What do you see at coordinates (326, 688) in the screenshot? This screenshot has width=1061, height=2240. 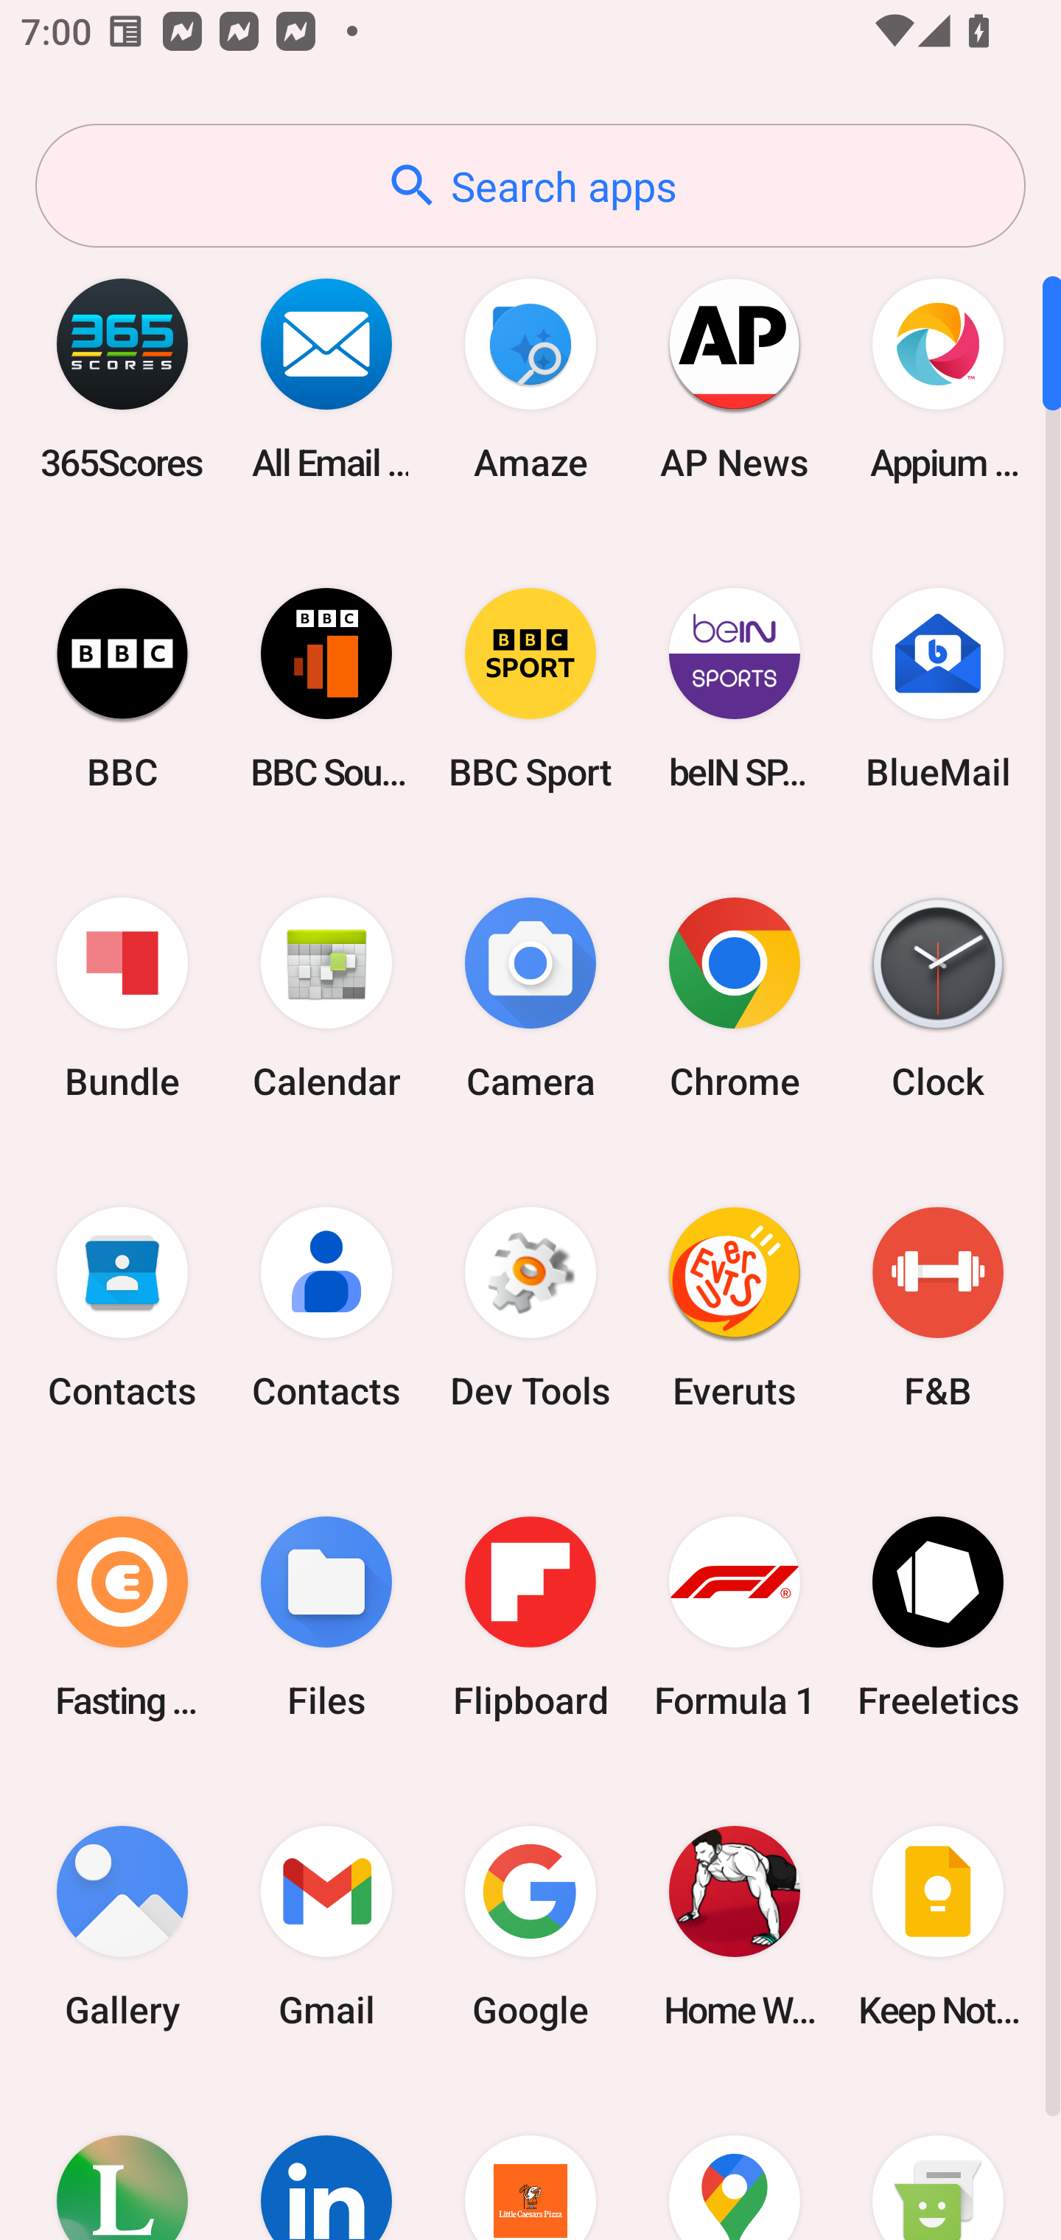 I see `BBC Sounds` at bounding box center [326, 688].